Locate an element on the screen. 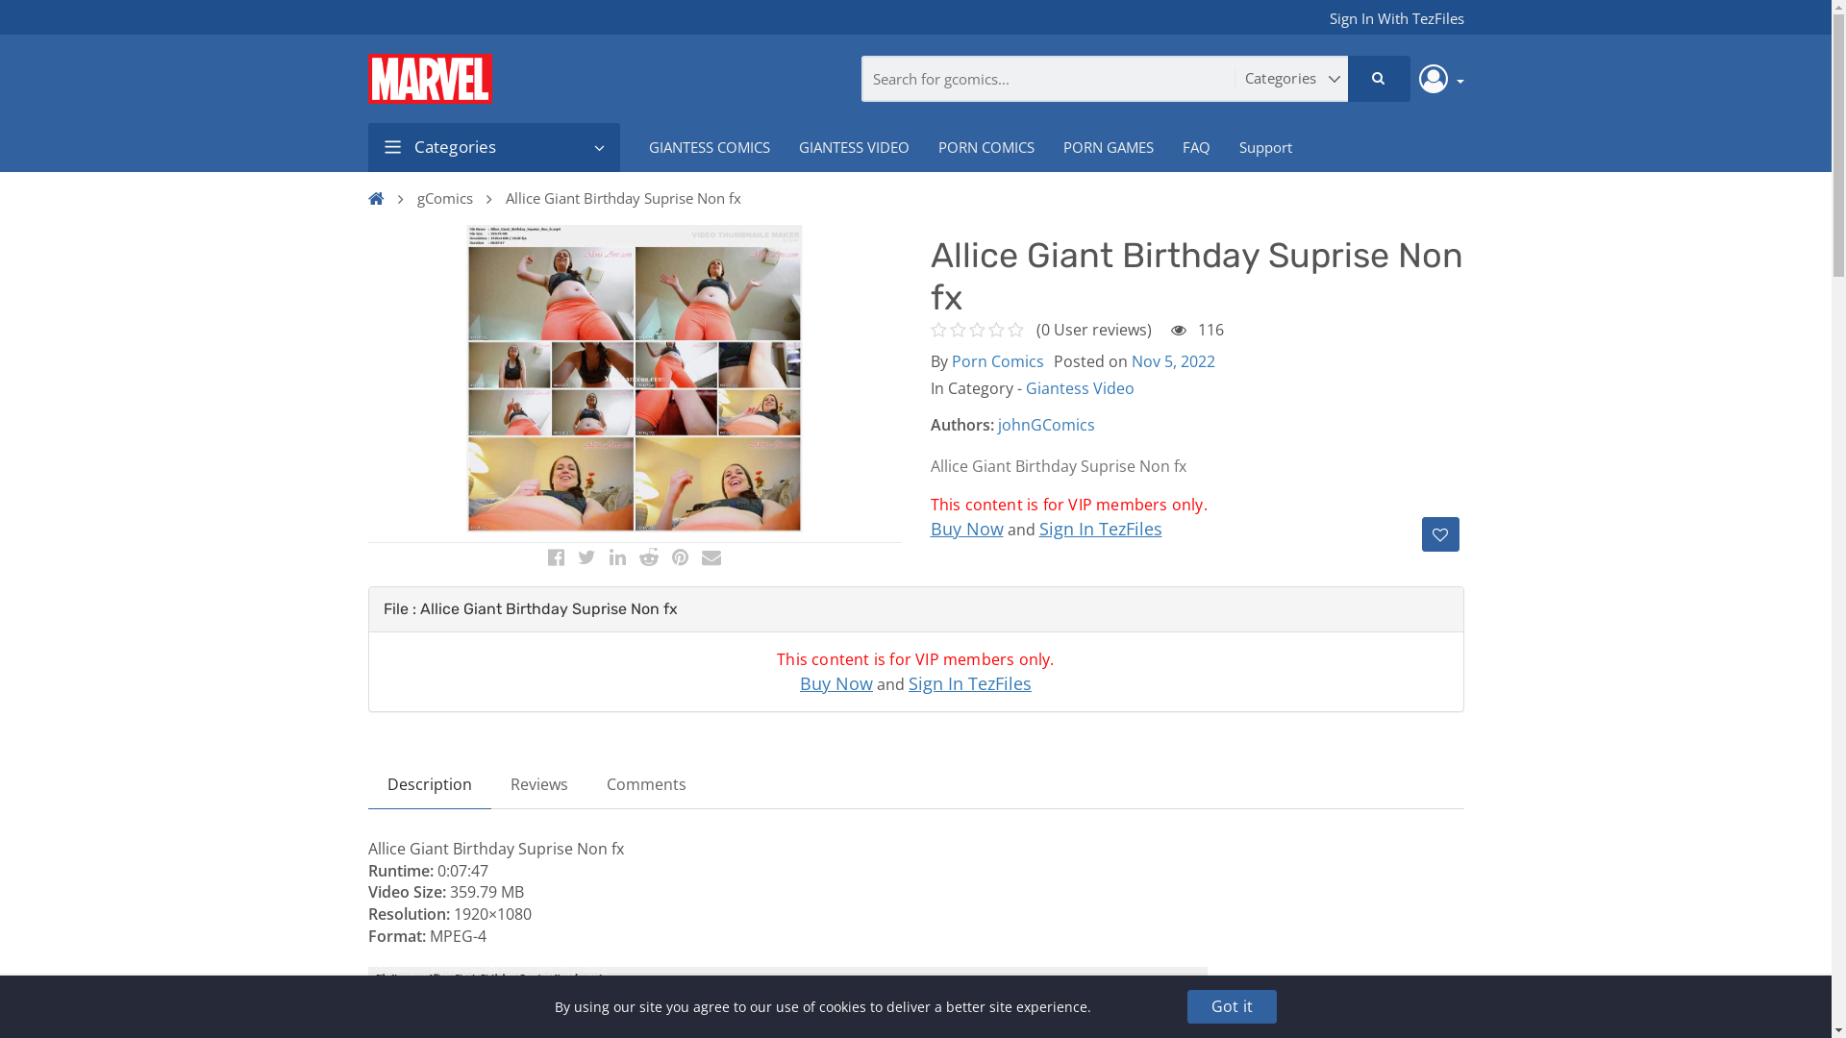  Description is located at coordinates (429, 784).